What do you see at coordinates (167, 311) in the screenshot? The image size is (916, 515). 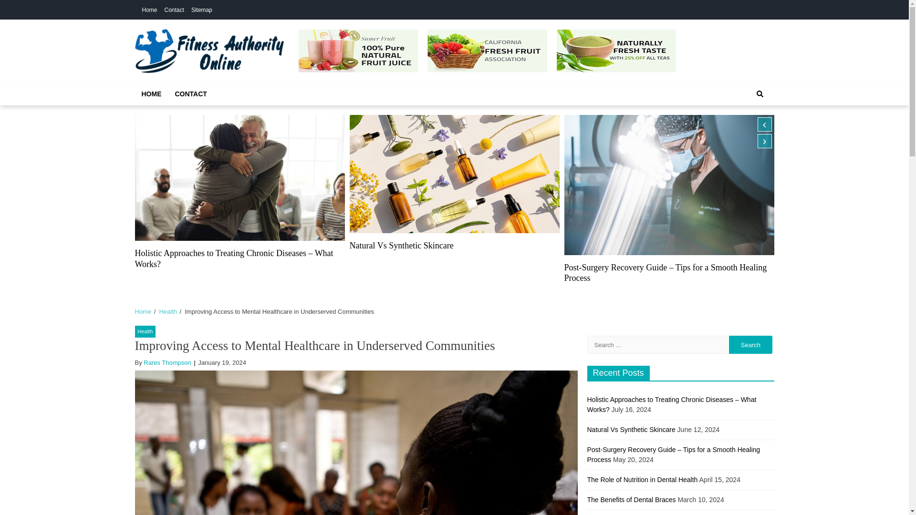 I see `Health` at bounding box center [167, 311].